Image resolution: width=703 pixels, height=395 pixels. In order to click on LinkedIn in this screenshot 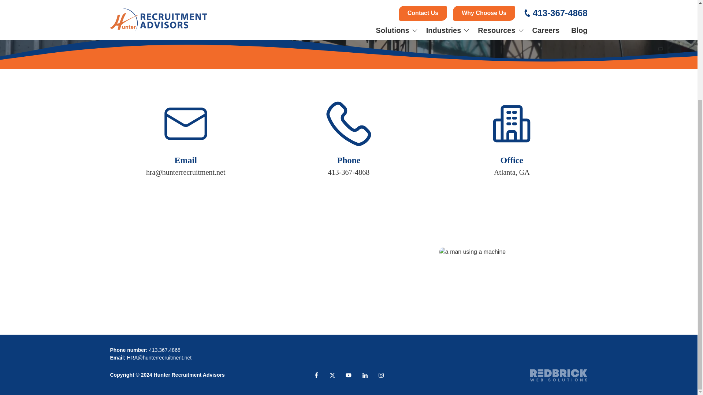, I will do `click(365, 375)`.